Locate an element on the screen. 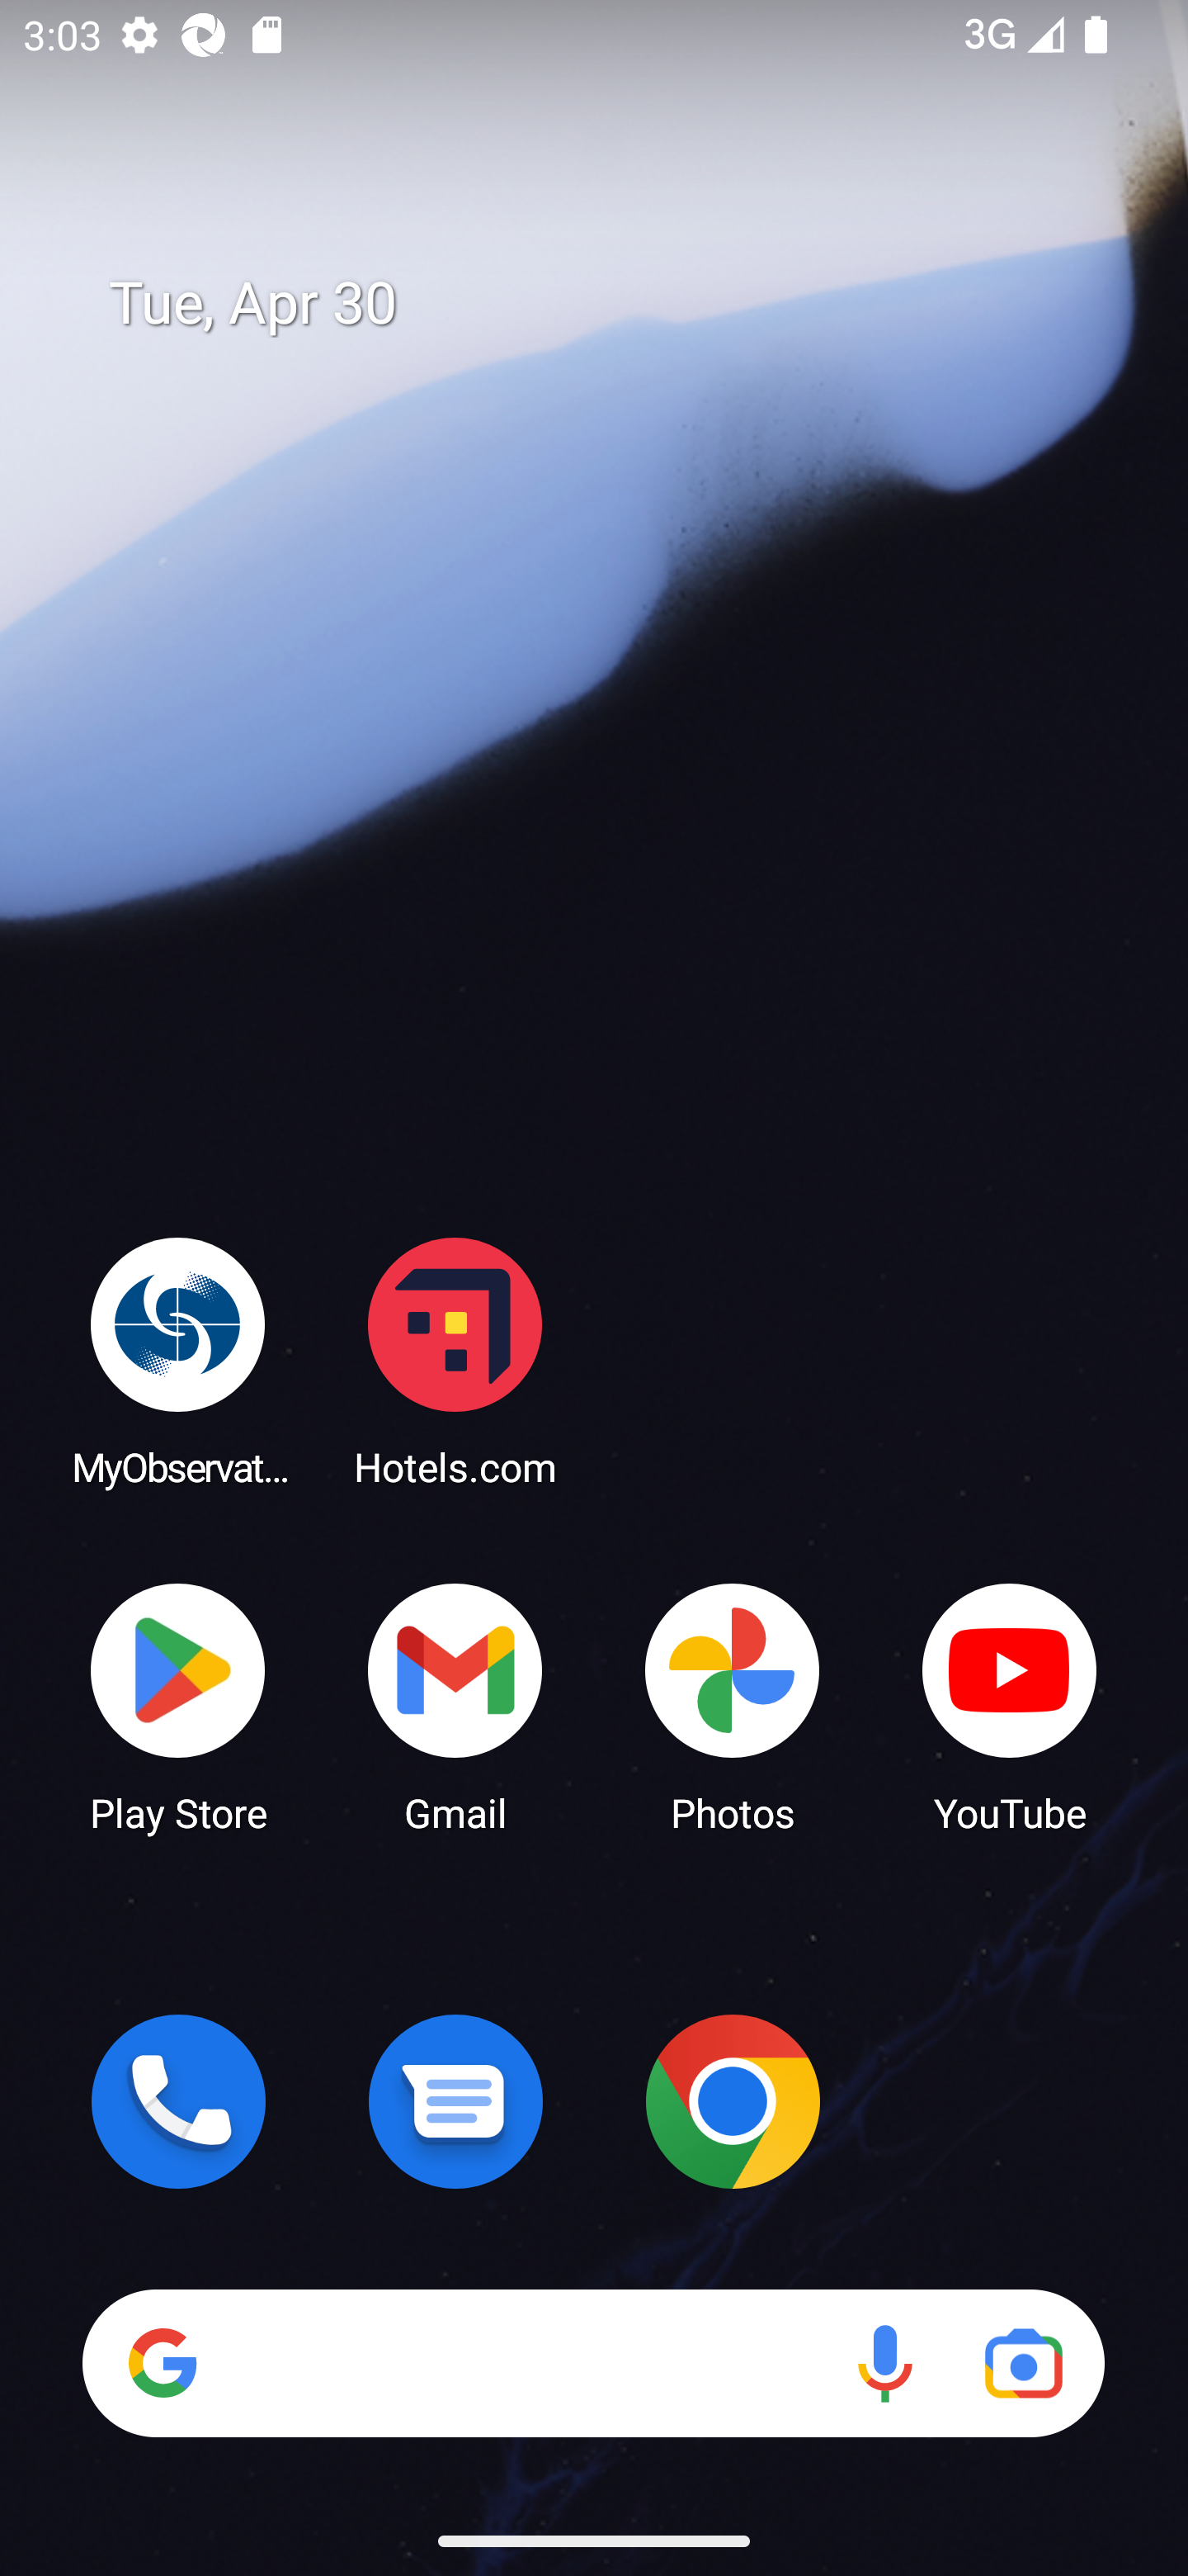 The image size is (1188, 2576). Google Lens is located at coordinates (1023, 2363).